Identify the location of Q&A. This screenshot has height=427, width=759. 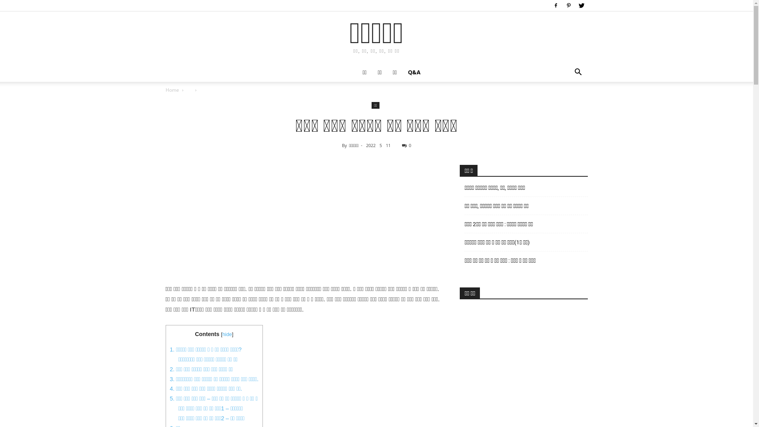
(414, 72).